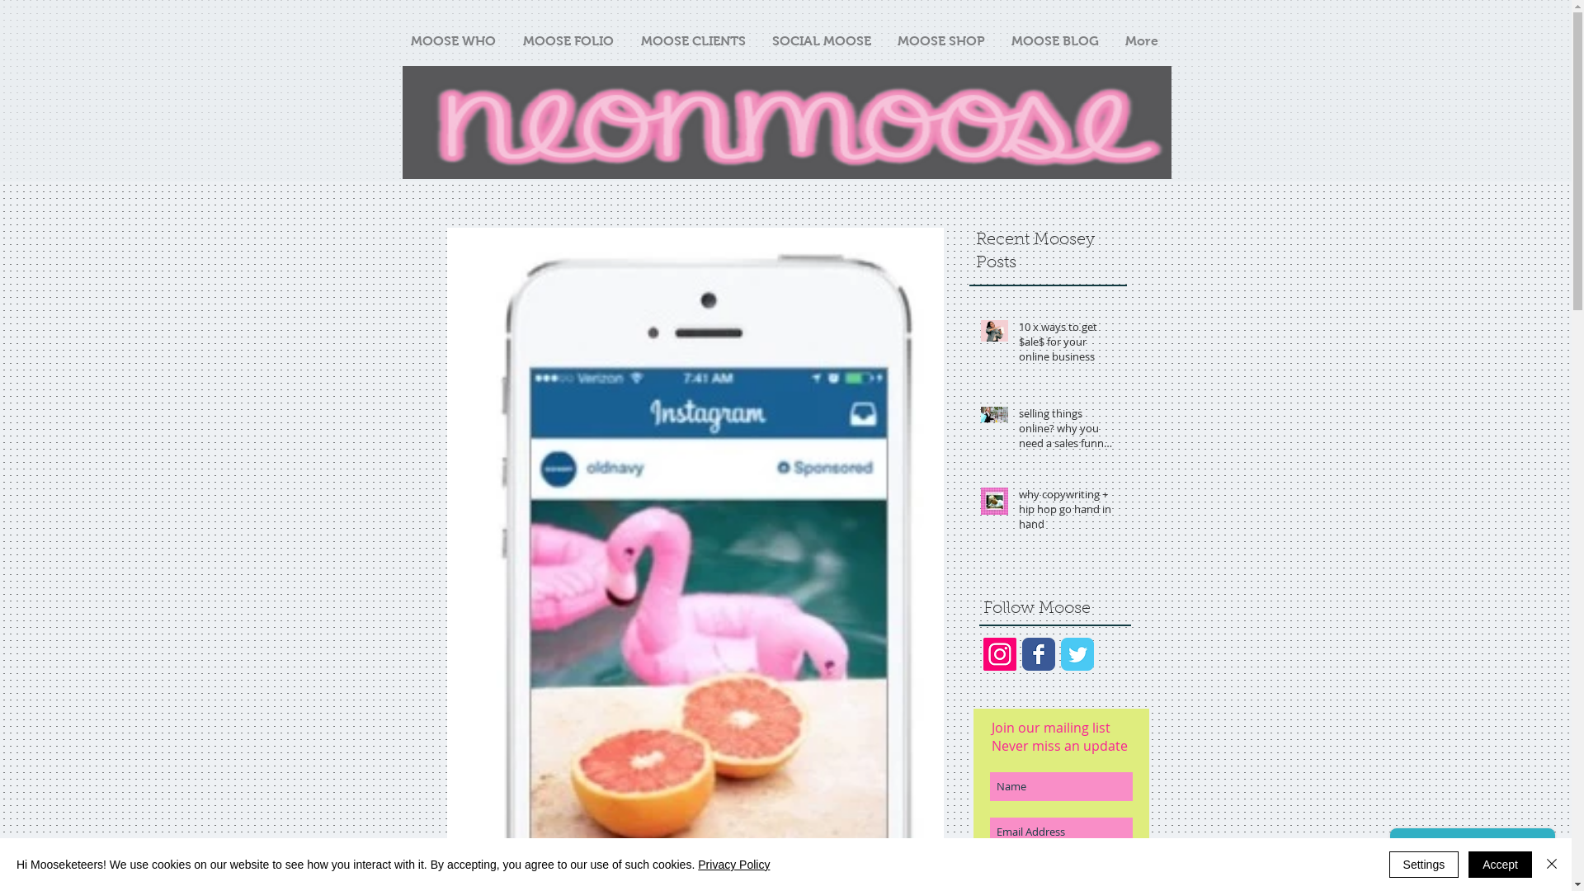 This screenshot has width=1584, height=891. I want to click on MOOSE FOLIO, so click(569, 41).